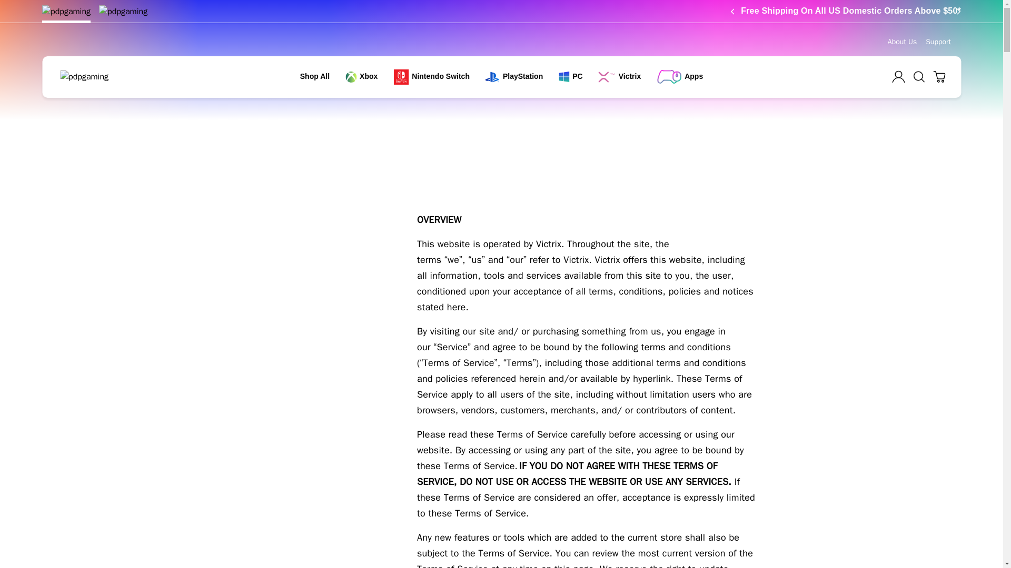 The height and width of the screenshot is (568, 1011). What do you see at coordinates (431, 77) in the screenshot?
I see `Nintendo Switch` at bounding box center [431, 77].